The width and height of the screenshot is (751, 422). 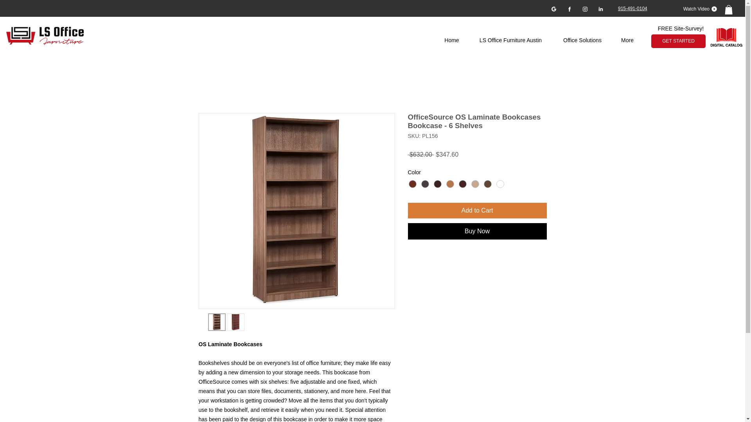 What do you see at coordinates (582, 41) in the screenshot?
I see `Office Solutions` at bounding box center [582, 41].